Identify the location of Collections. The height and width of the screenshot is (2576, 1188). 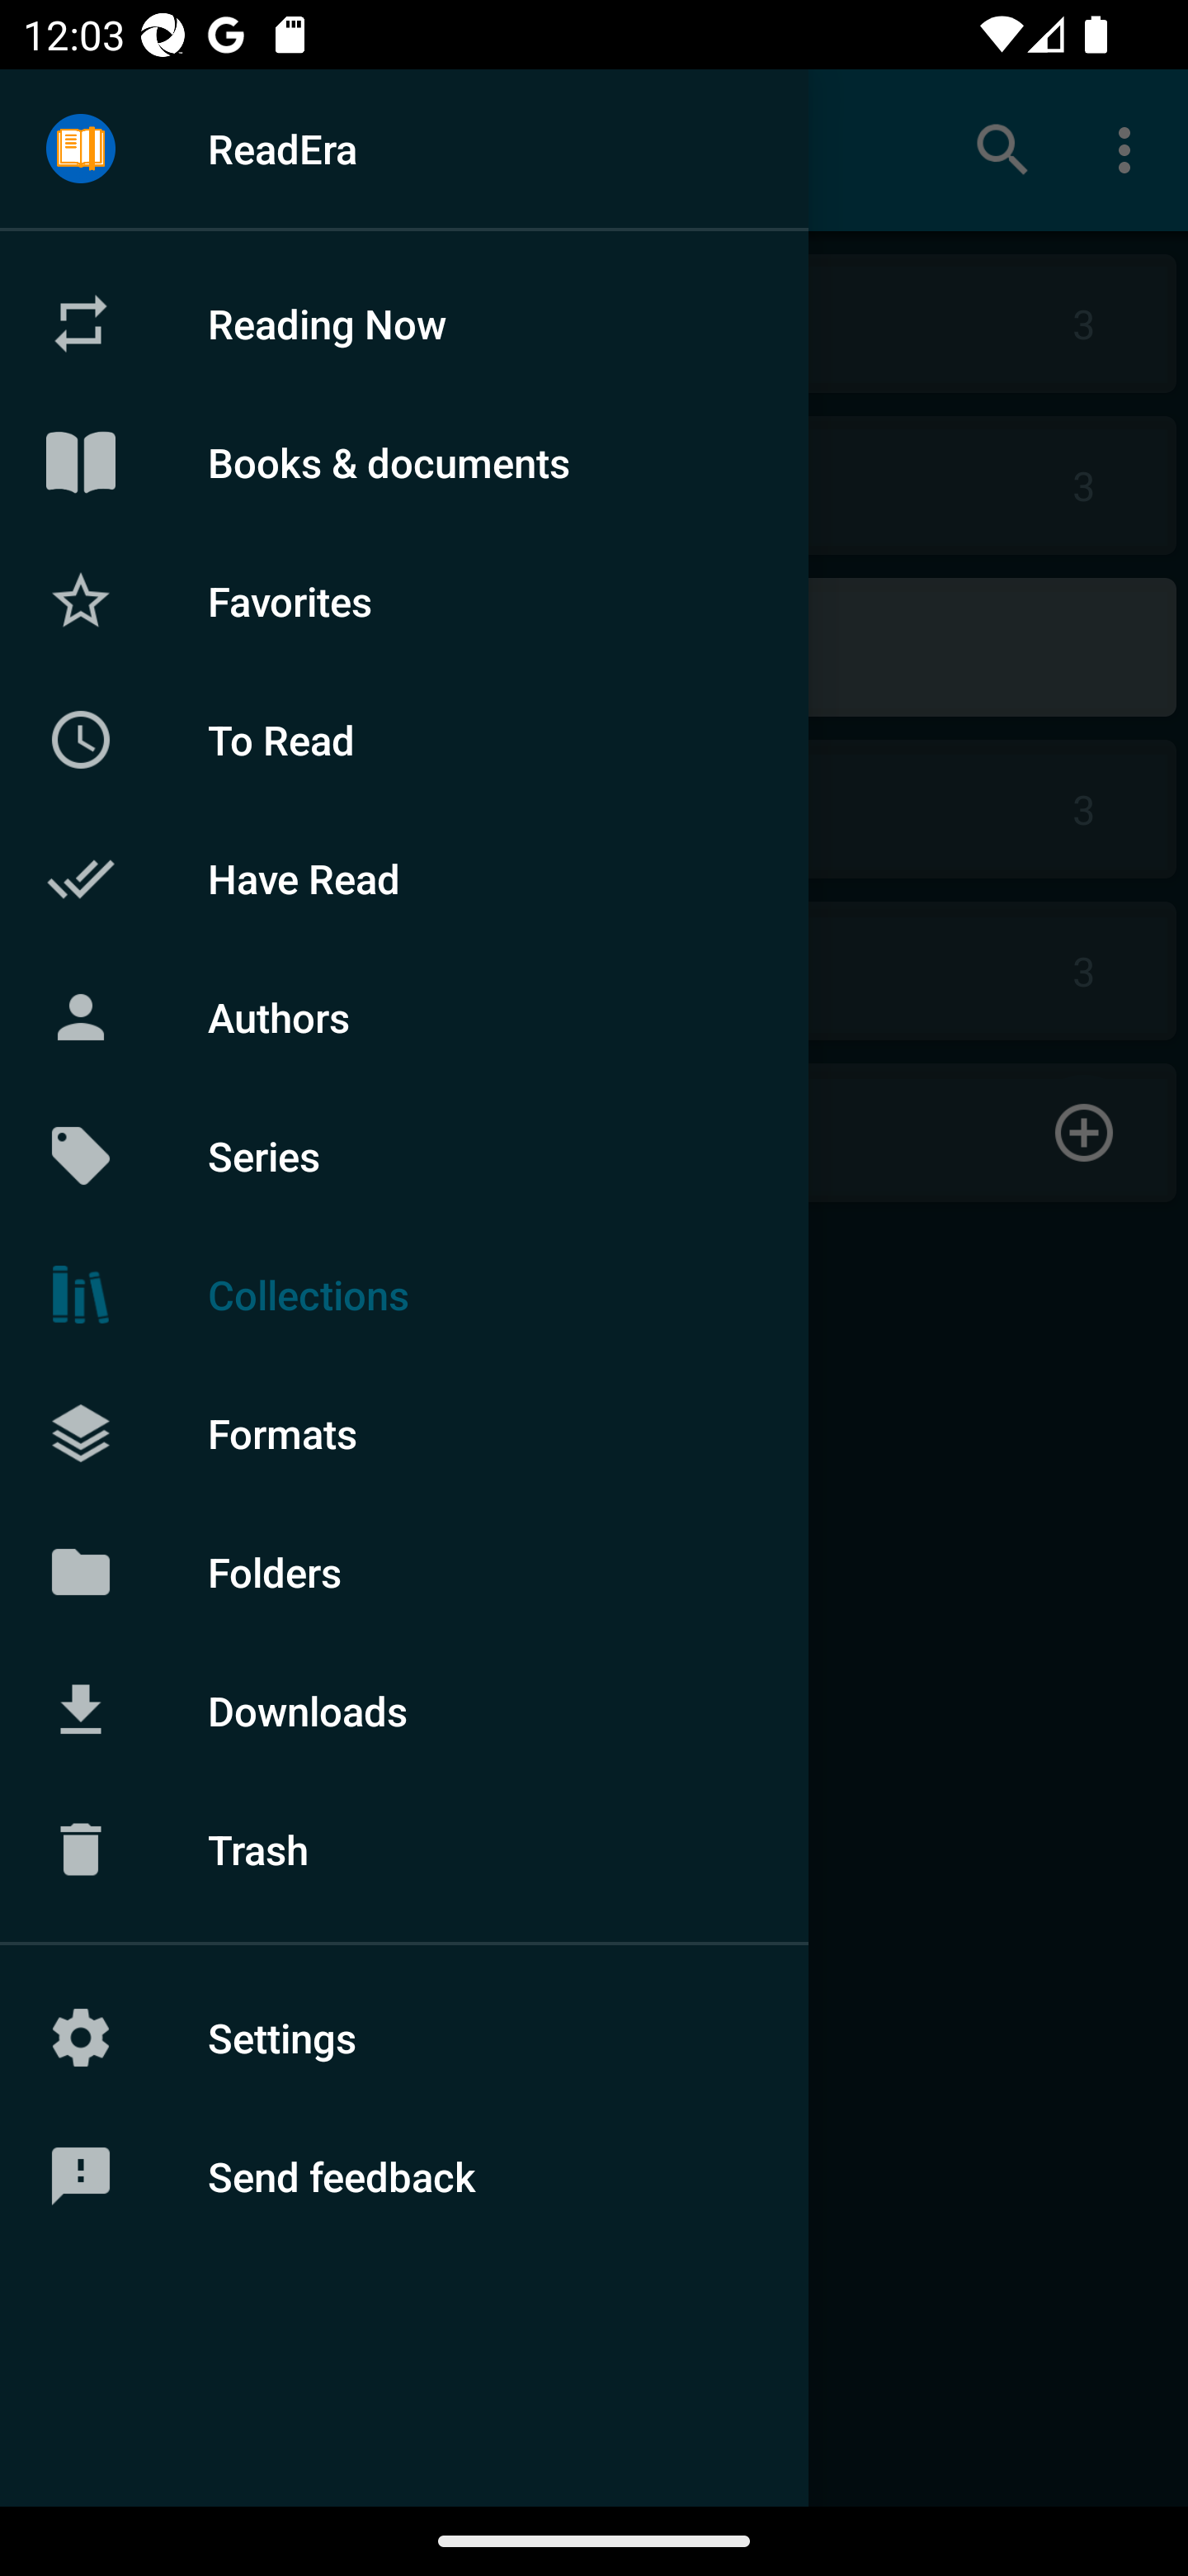
(404, 1295).